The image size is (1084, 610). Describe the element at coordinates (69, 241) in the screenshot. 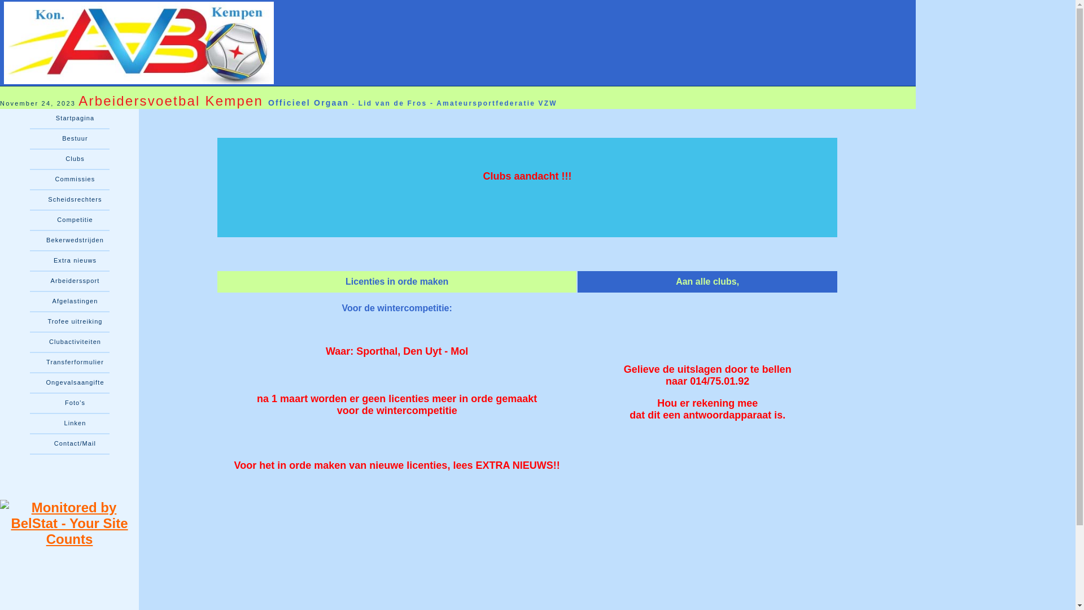

I see `Bekerwedstrijden` at that location.